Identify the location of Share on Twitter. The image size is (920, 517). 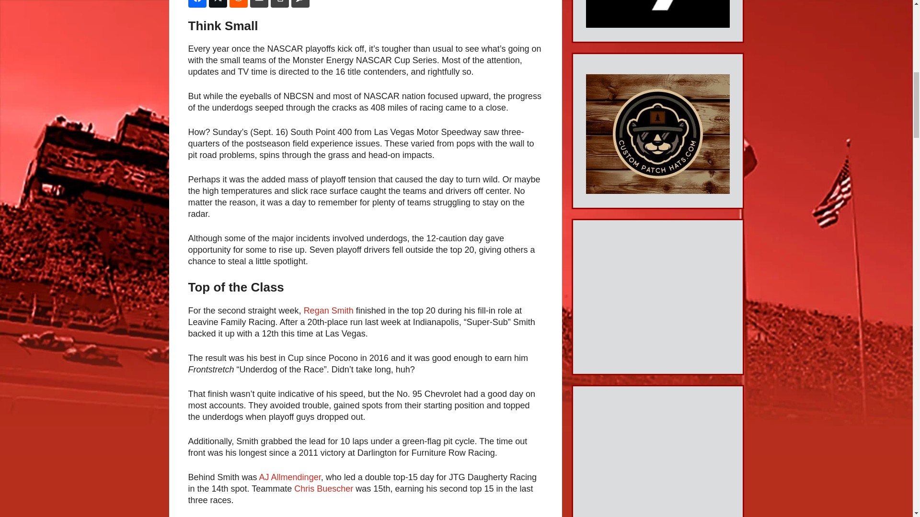
(218, 4).